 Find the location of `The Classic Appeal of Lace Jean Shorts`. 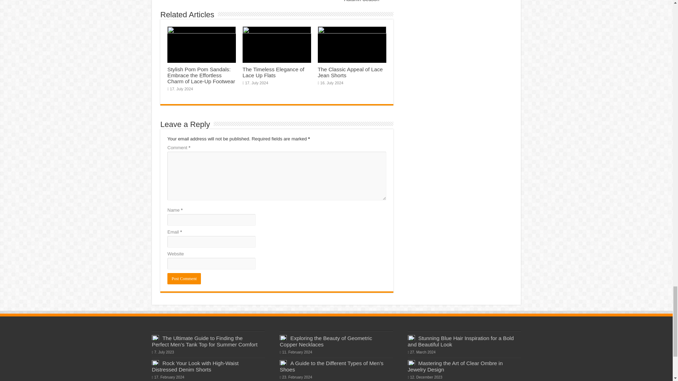

The Classic Appeal of Lace Jean Shorts is located at coordinates (350, 72).